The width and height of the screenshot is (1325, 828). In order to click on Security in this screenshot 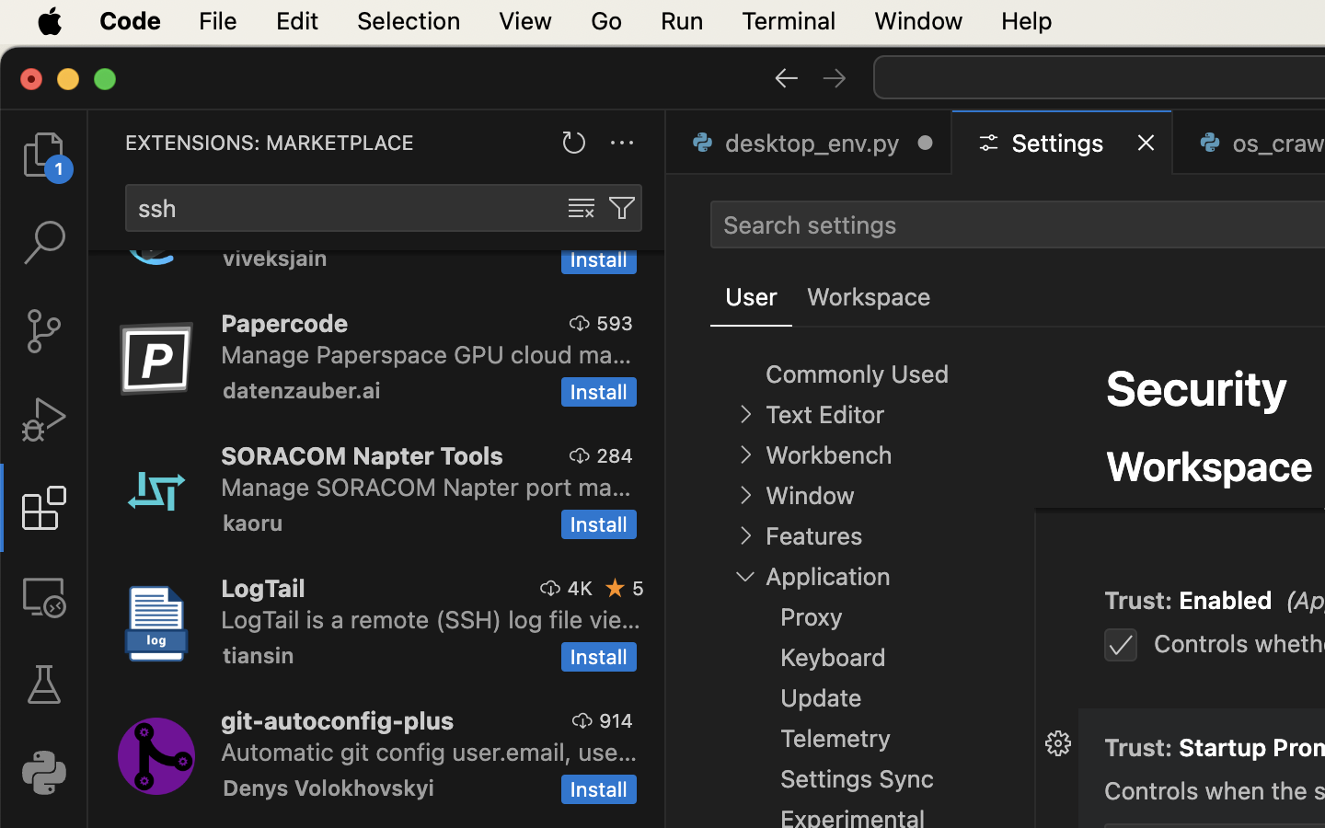, I will do `click(1197, 388)`.